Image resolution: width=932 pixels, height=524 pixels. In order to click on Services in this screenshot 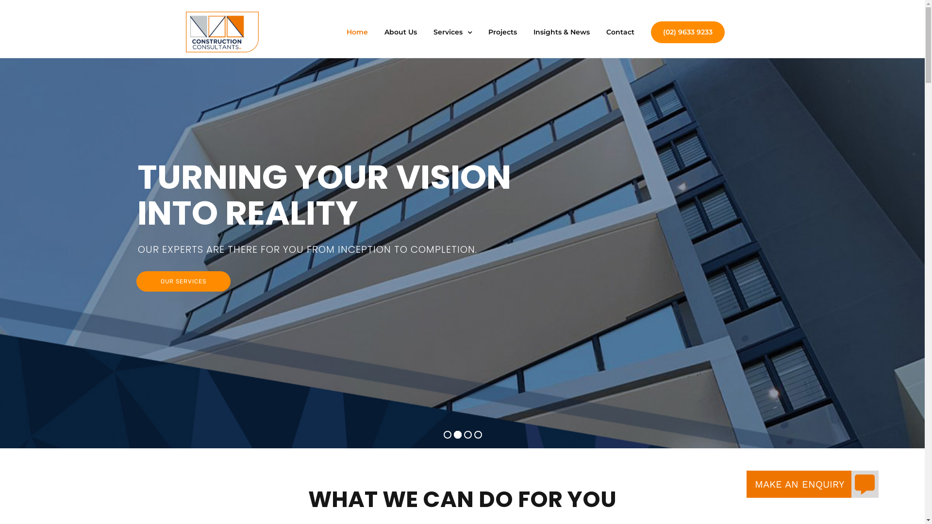, I will do `click(452, 32)`.